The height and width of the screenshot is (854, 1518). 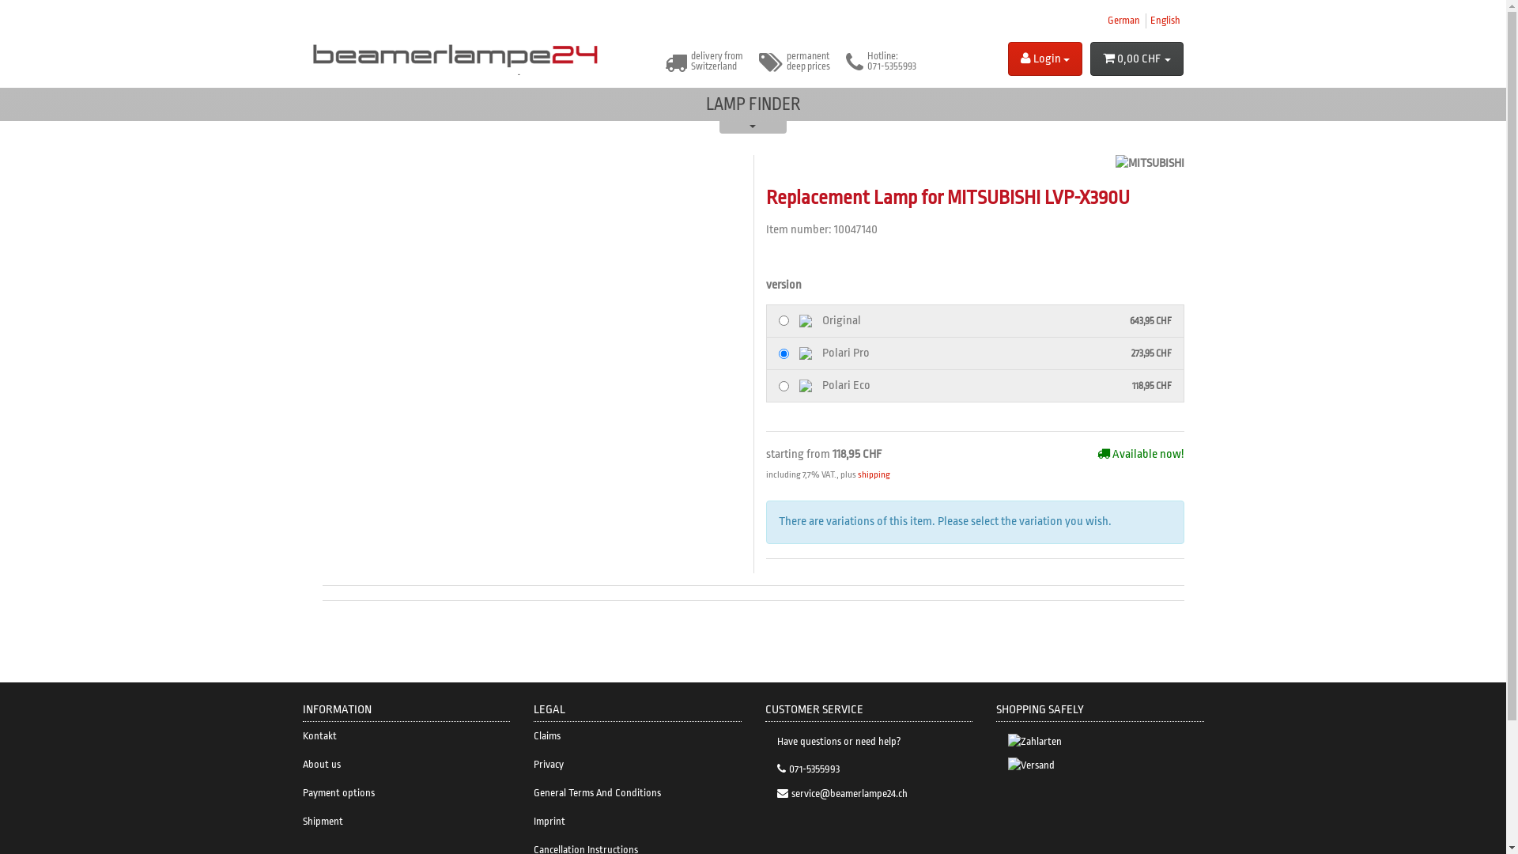 I want to click on Payment options, so click(x=406, y=793).